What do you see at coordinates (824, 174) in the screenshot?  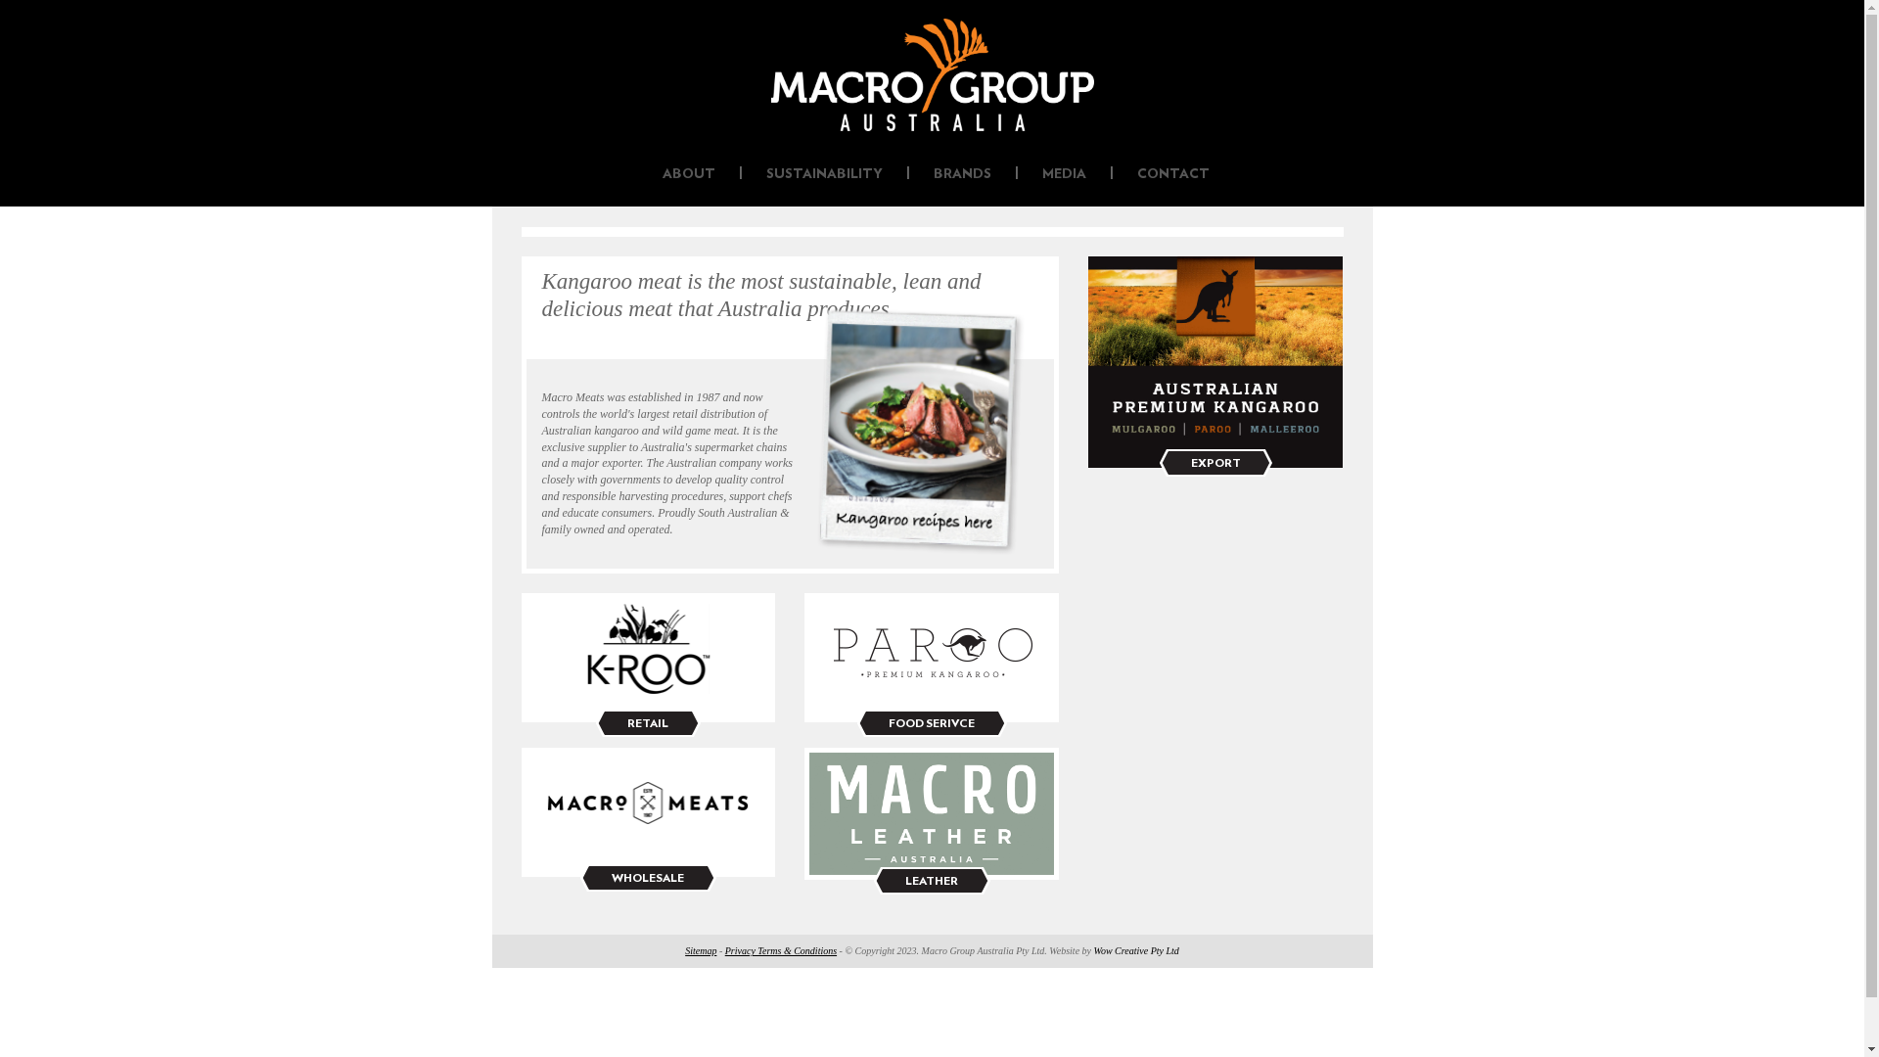 I see `SUSTAINABILITY` at bounding box center [824, 174].